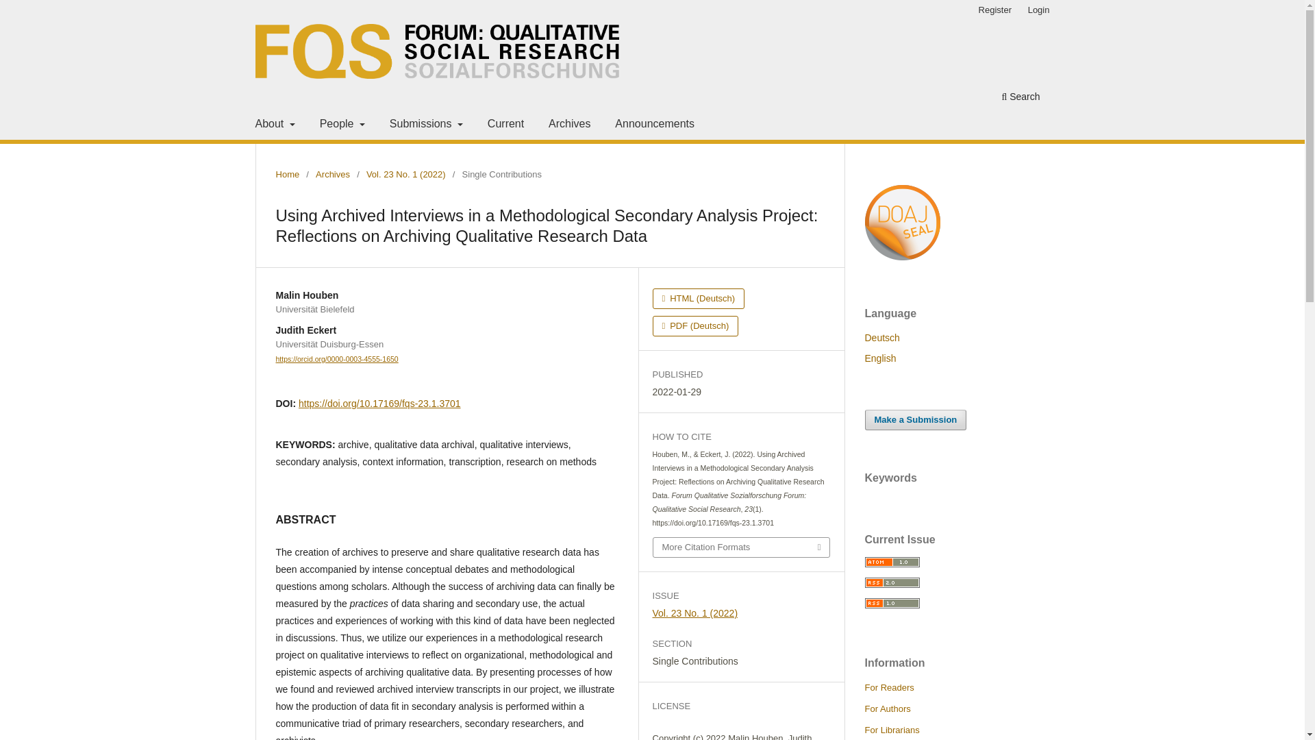  Describe the element at coordinates (287, 174) in the screenshot. I see `Home` at that location.